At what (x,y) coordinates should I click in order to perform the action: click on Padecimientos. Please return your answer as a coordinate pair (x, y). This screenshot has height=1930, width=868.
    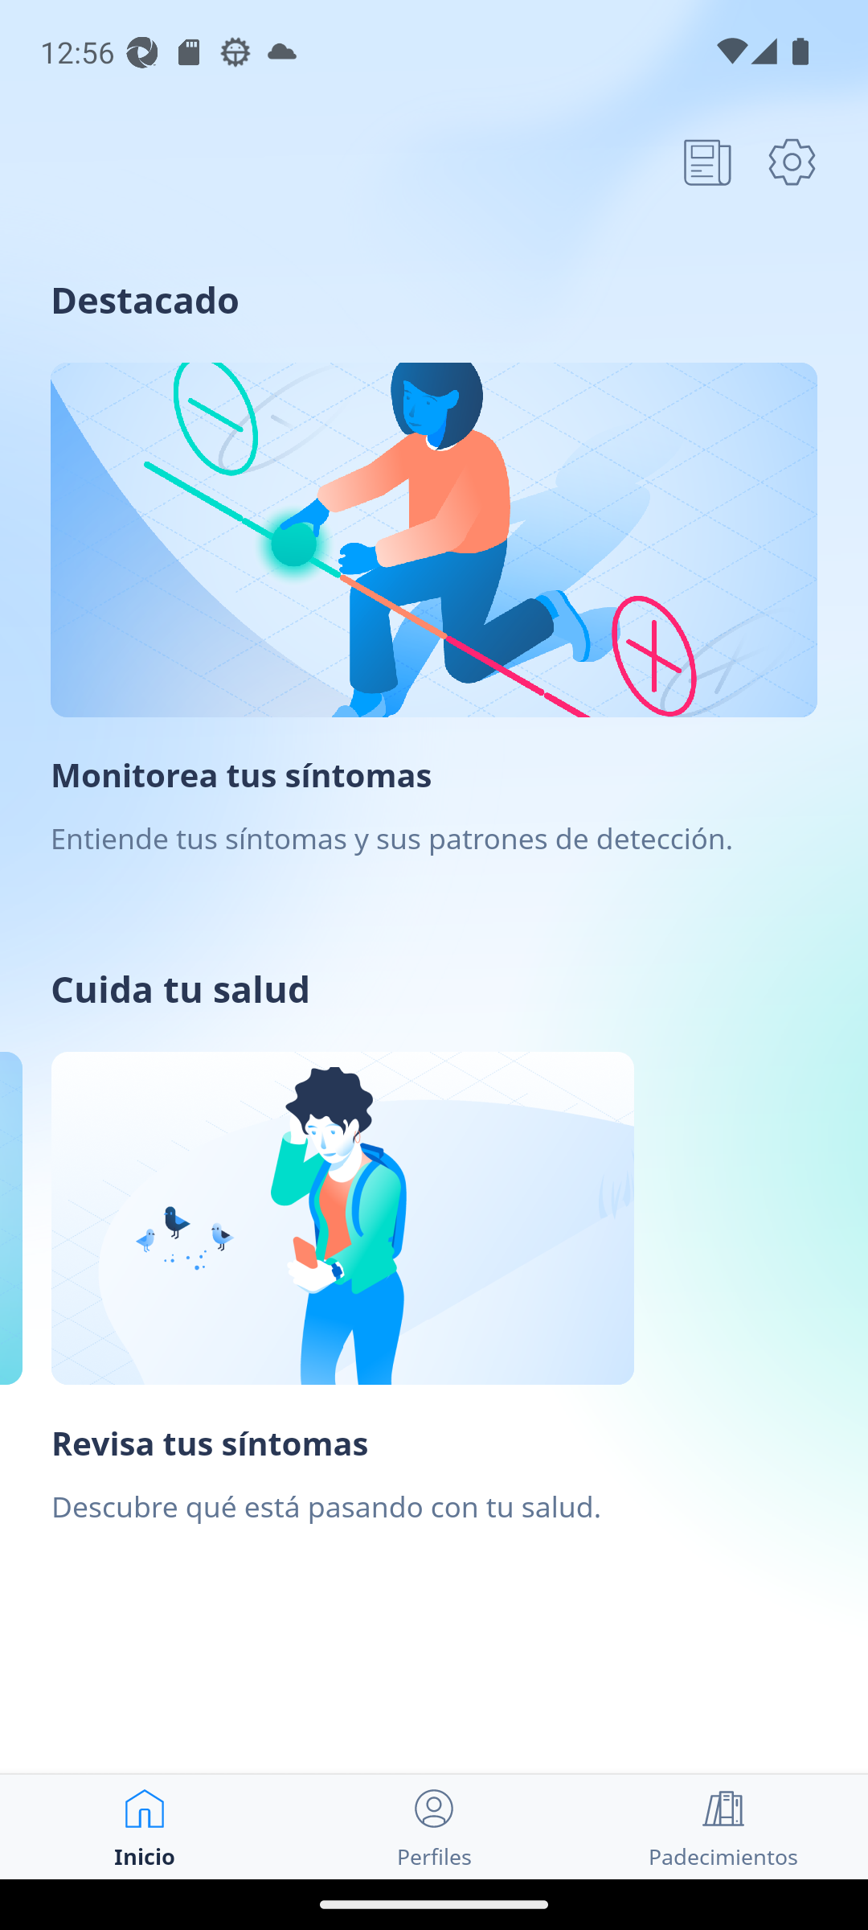
    Looking at the image, I should click on (723, 1827).